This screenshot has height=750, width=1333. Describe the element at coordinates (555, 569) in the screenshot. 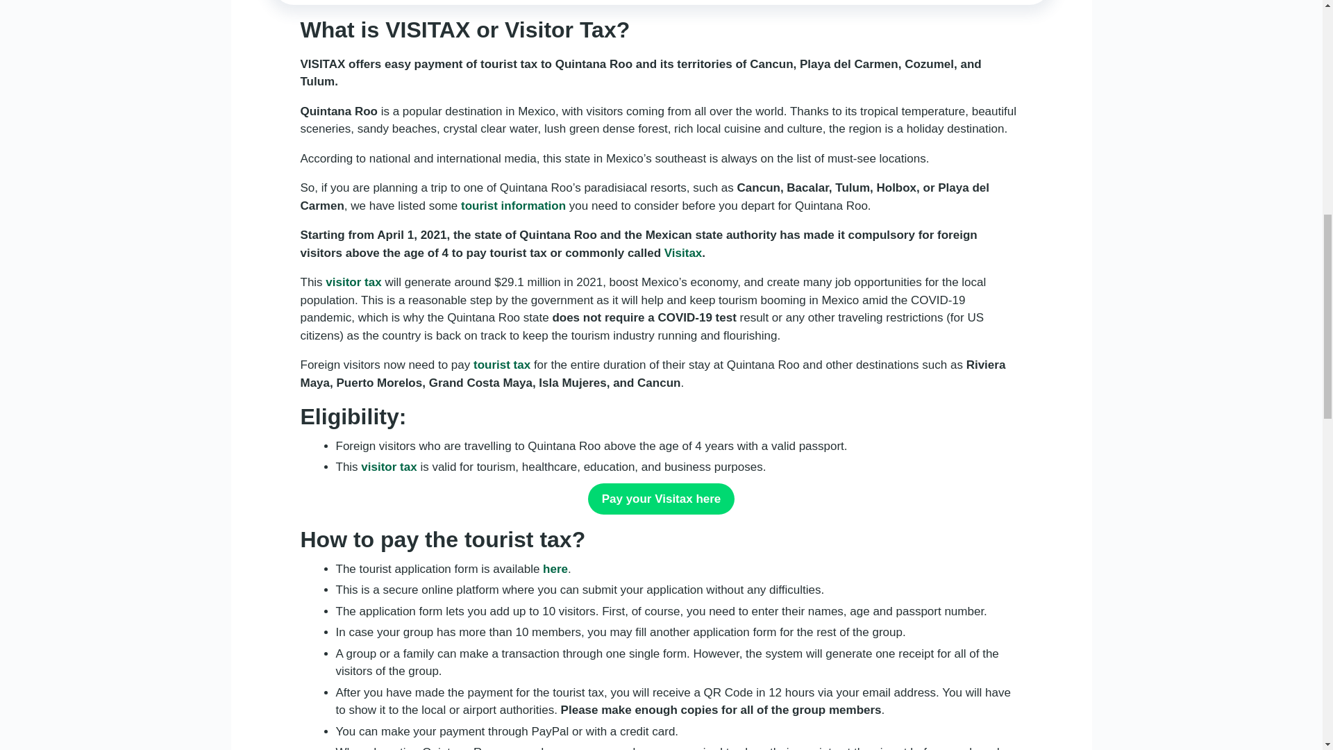

I see `here` at that location.